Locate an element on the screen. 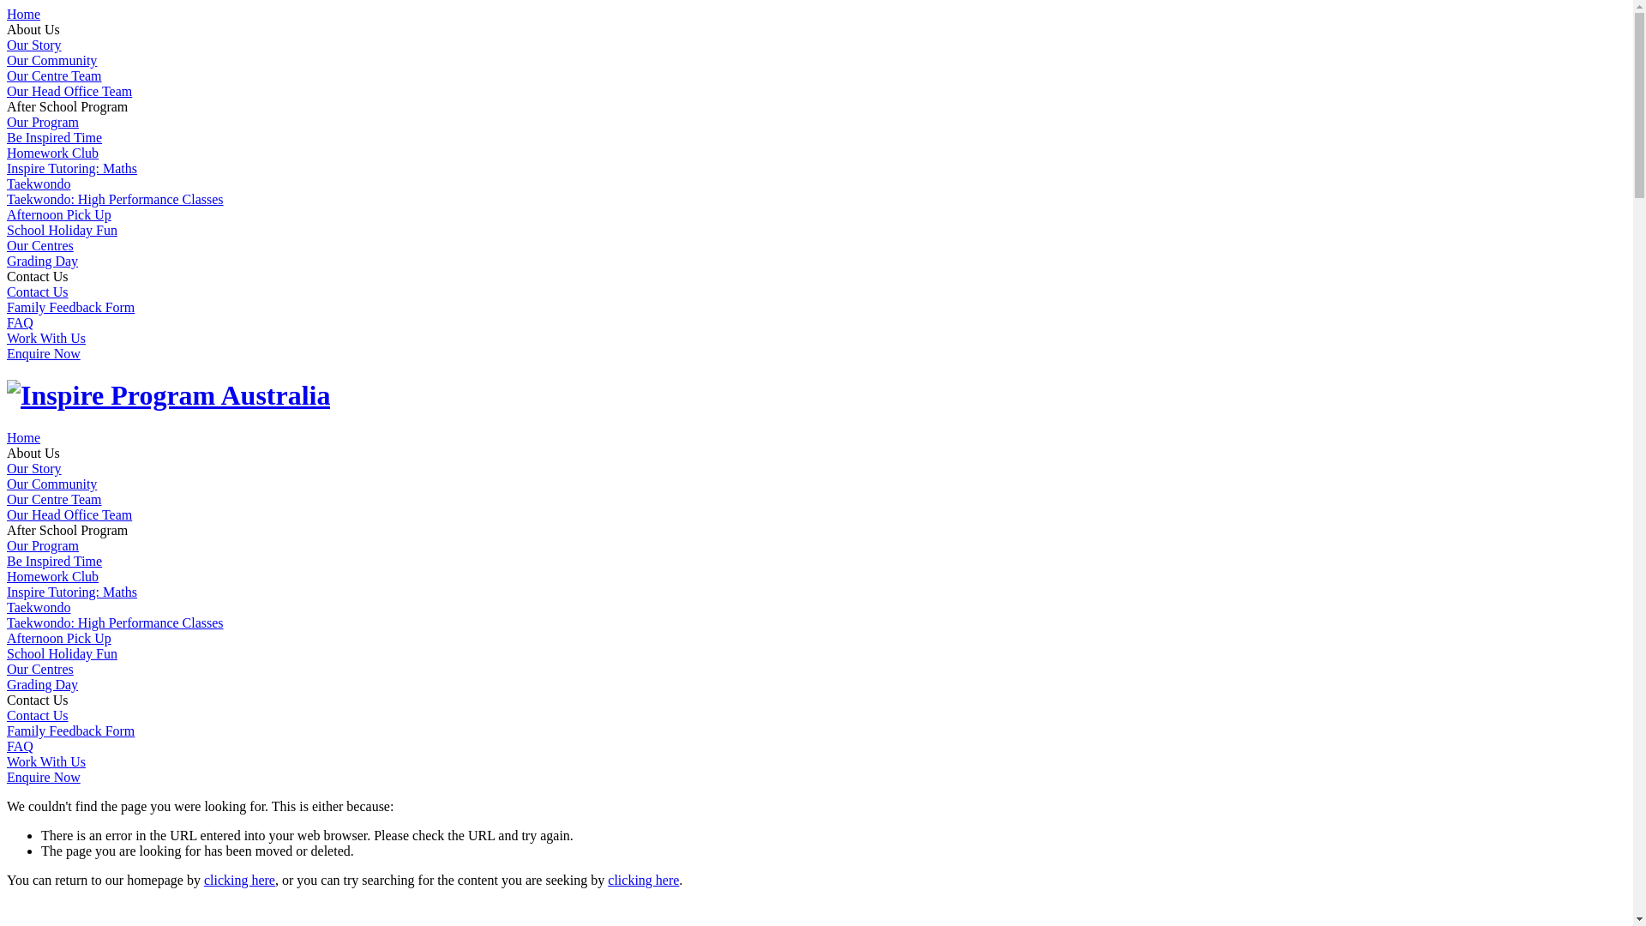 The width and height of the screenshot is (1646, 926). clicking here is located at coordinates (240, 880).